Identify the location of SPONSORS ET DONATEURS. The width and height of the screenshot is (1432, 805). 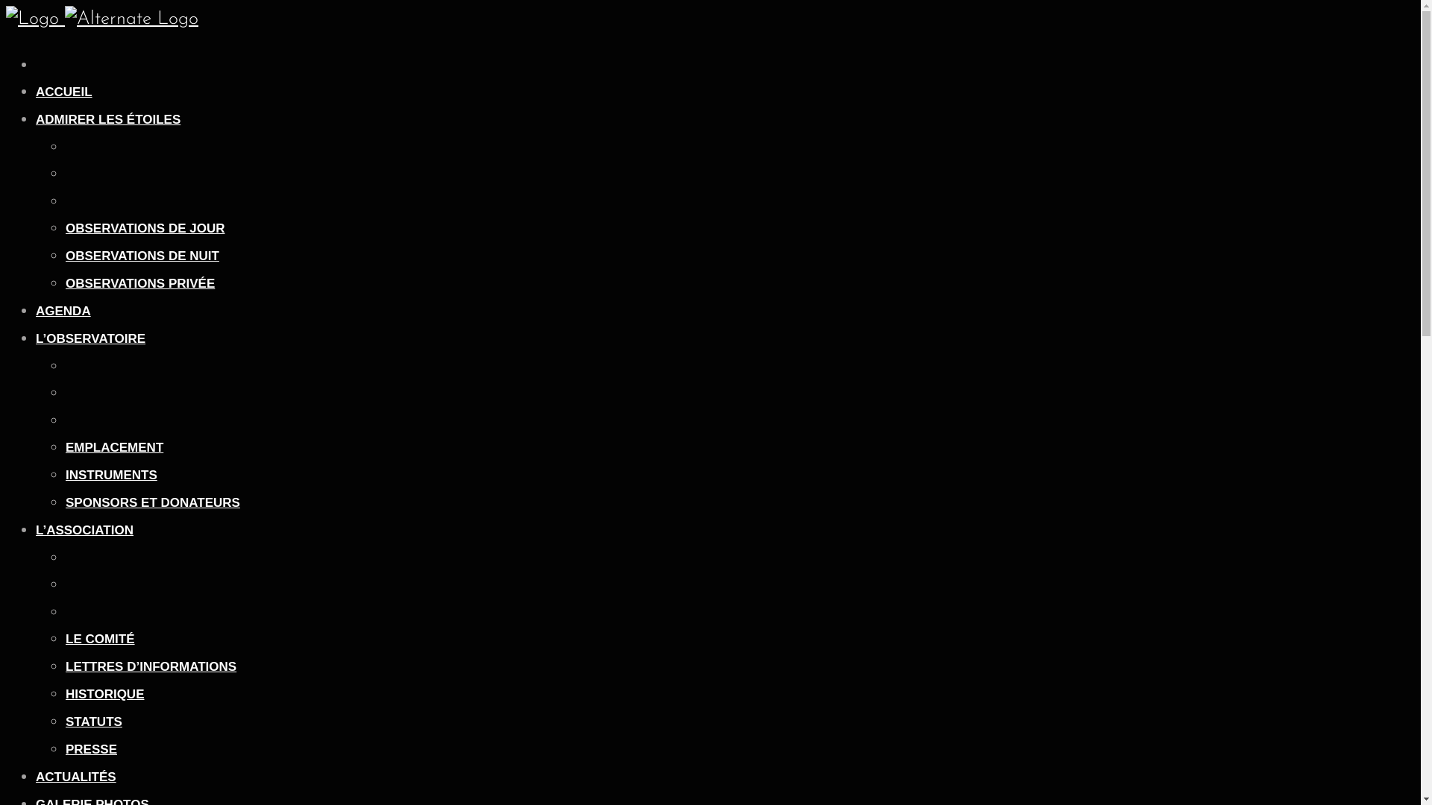
(153, 502).